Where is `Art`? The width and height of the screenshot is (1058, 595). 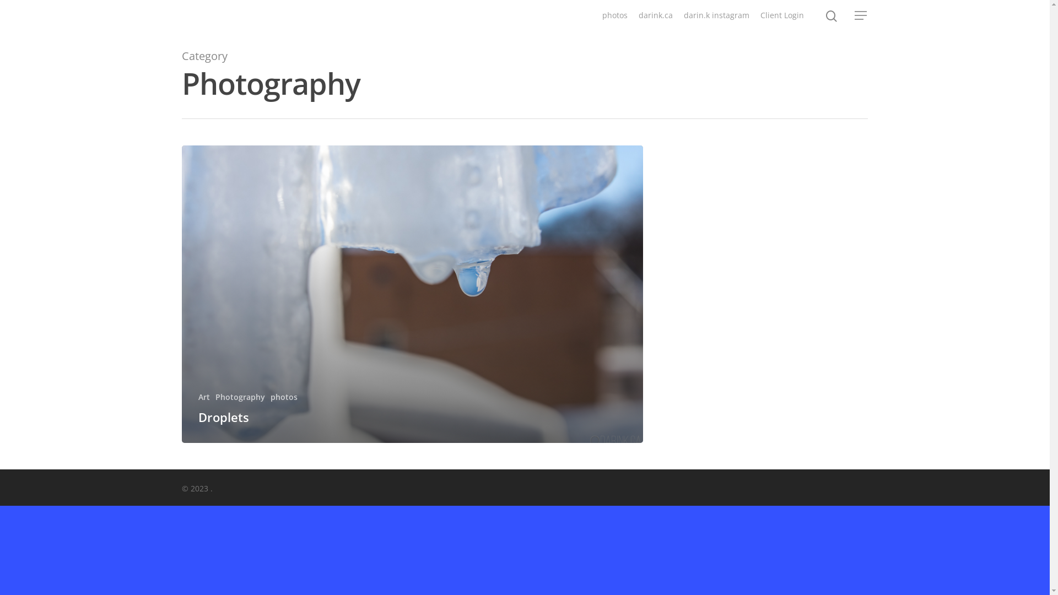 Art is located at coordinates (204, 397).